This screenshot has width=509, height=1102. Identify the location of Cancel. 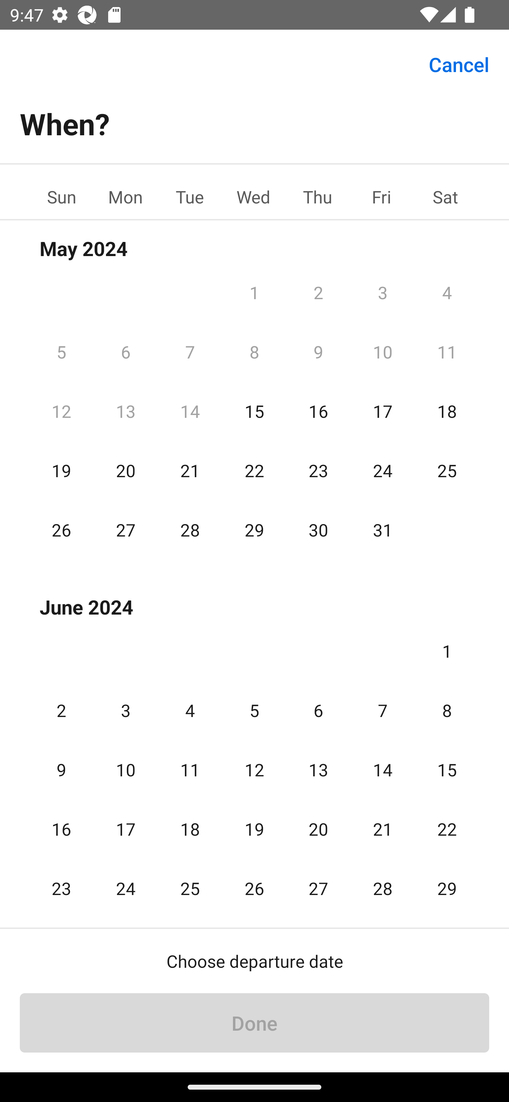
(459, 64).